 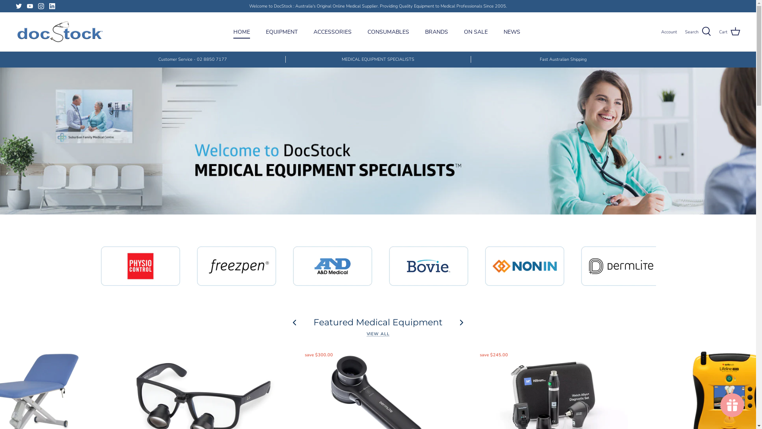 I want to click on DocStock, so click(x=60, y=32).